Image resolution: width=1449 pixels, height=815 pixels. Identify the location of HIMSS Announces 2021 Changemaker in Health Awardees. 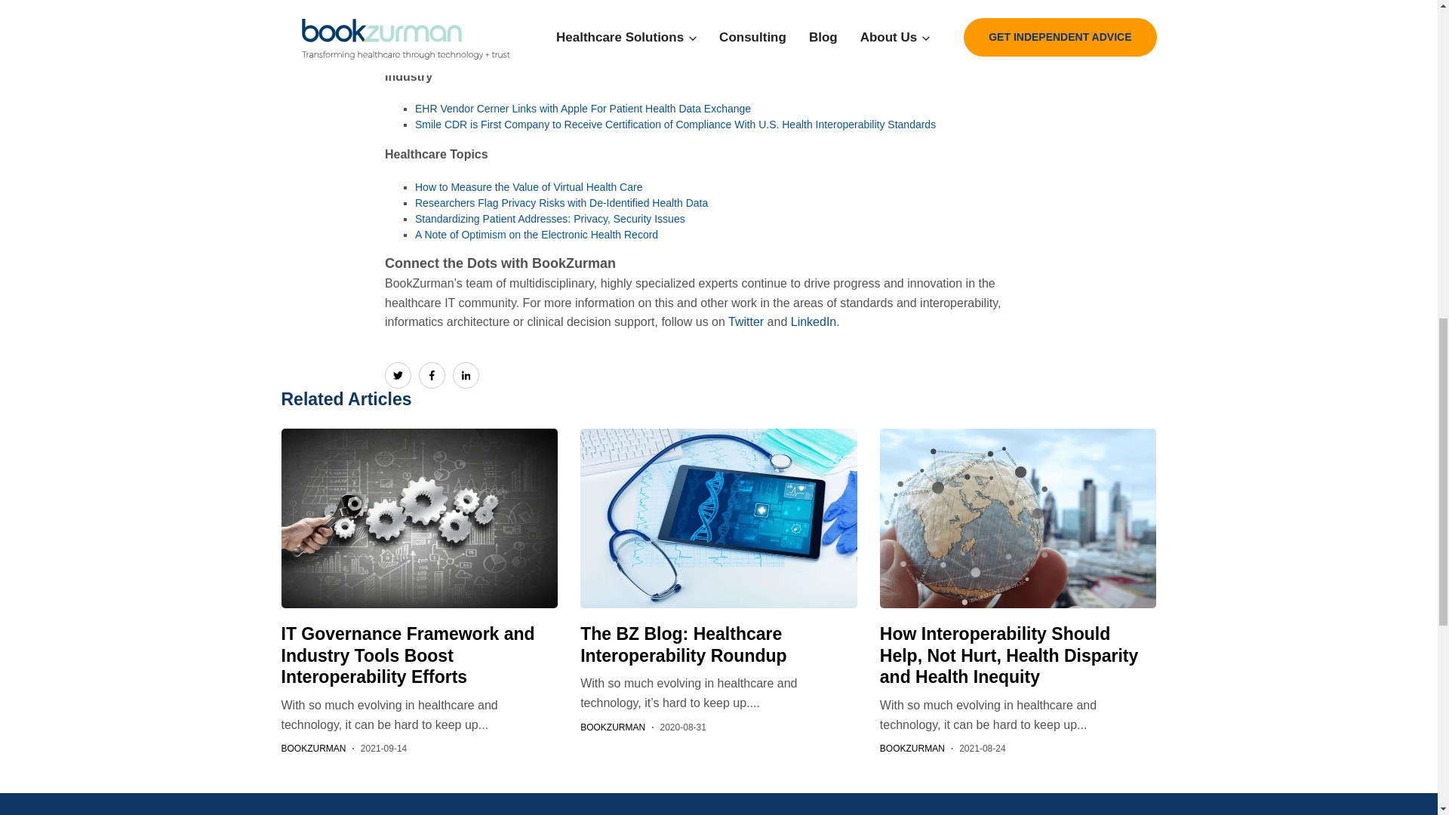
(554, 20).